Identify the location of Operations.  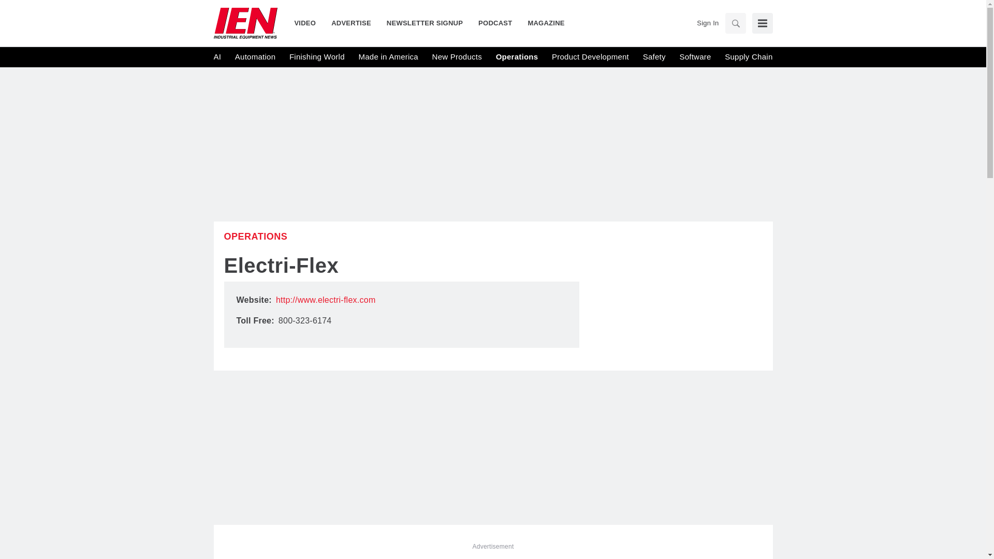
(255, 236).